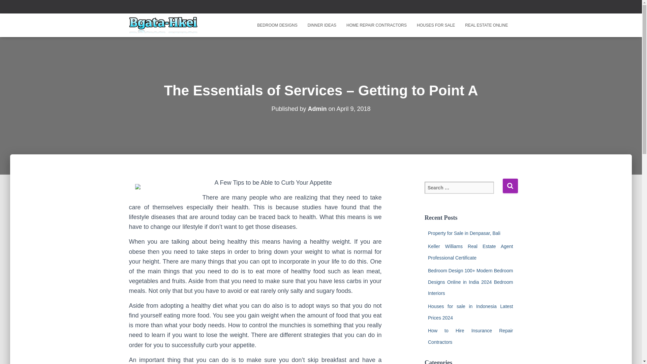  Describe the element at coordinates (277, 25) in the screenshot. I see `BEDROOM DESIGNS` at that location.